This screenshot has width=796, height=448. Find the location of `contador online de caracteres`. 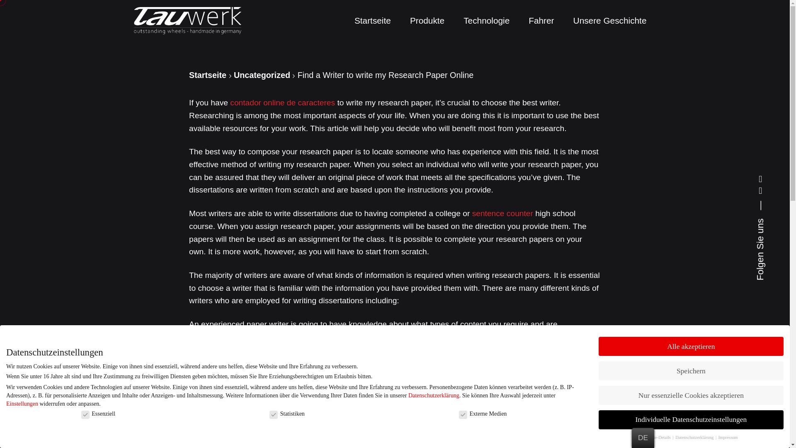

contador online de caracteres is located at coordinates (282, 102).